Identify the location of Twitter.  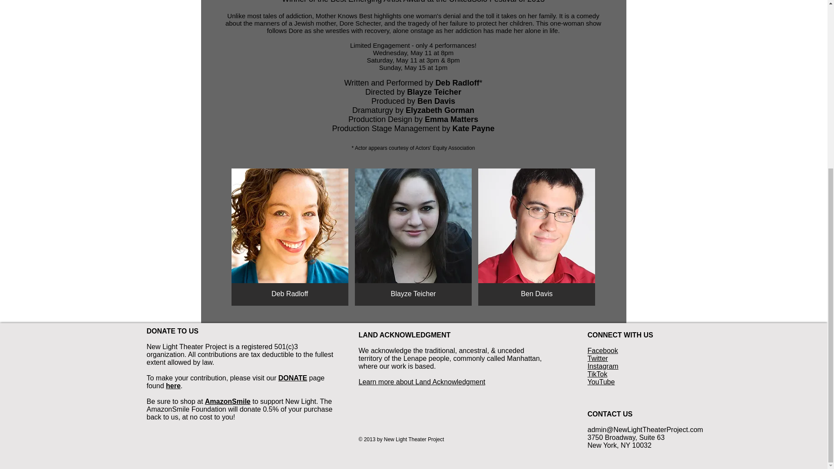
(597, 358).